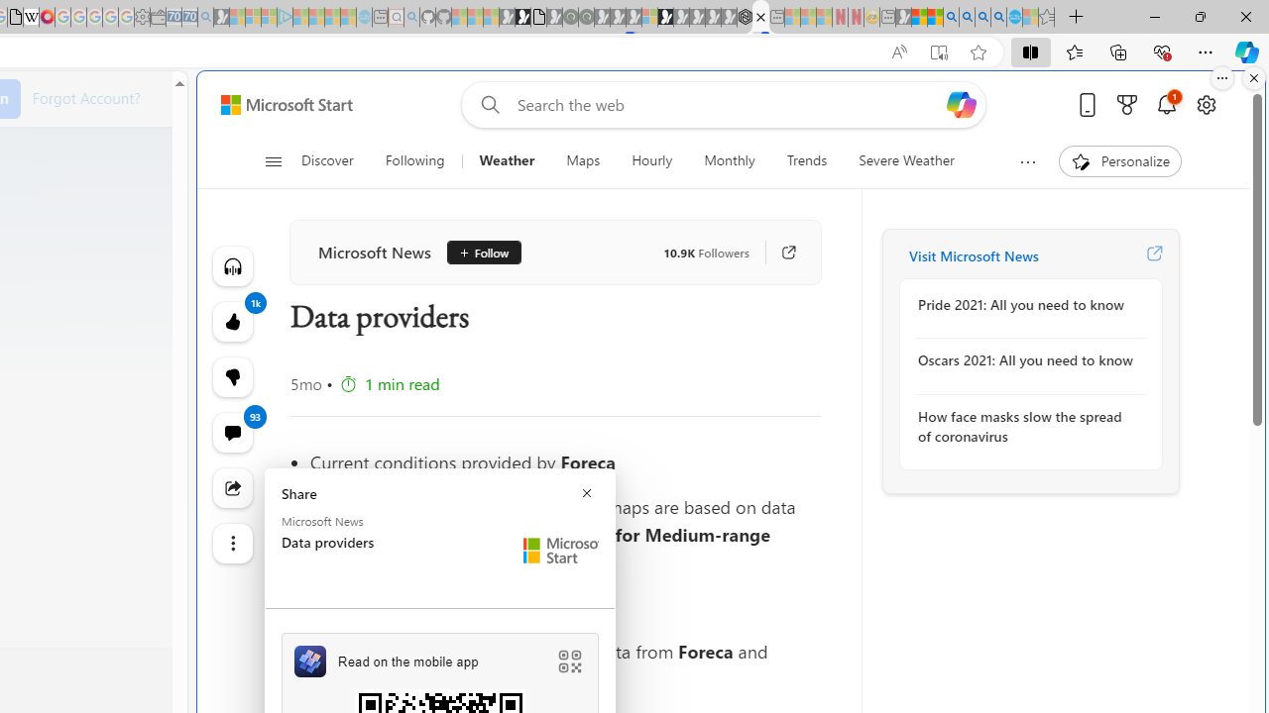 Image resolution: width=1269 pixels, height=713 pixels. Describe the element at coordinates (32, 18) in the screenshot. I see `Target page - Wikipedia` at that location.